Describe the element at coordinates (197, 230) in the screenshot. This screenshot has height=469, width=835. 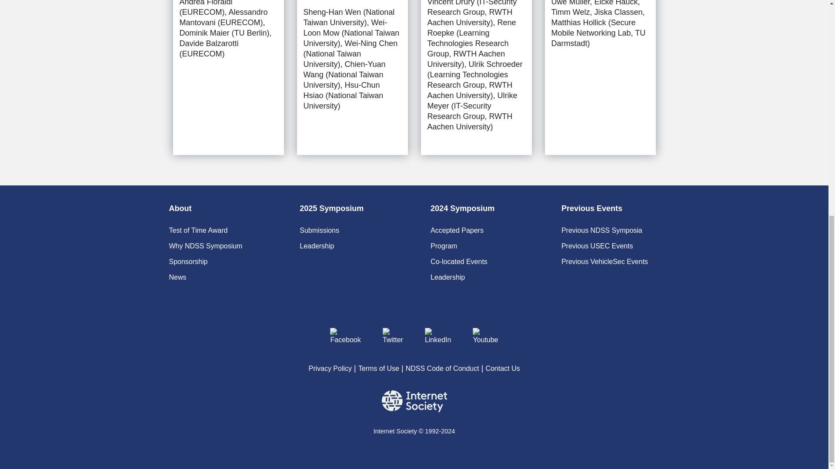
I see `Test of Time Award` at that location.